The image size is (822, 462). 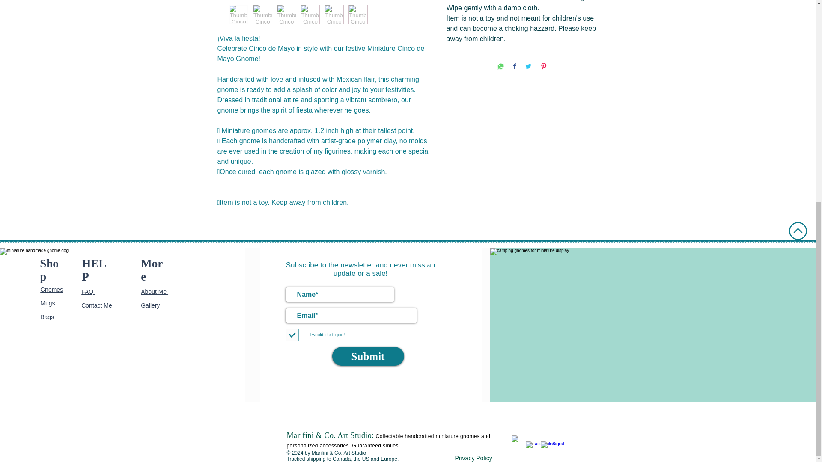 What do you see at coordinates (97, 305) in the screenshot?
I see `Contact Me ` at bounding box center [97, 305].